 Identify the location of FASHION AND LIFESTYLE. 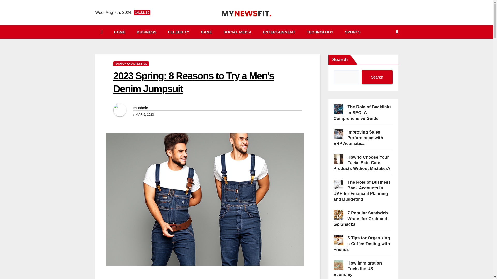
(131, 64).